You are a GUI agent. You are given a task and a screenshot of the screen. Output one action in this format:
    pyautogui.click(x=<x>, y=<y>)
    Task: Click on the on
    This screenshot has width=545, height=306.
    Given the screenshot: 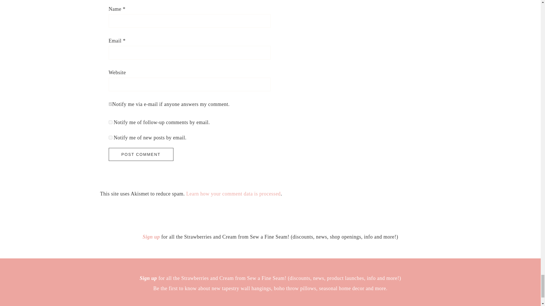 What is the action you would take?
    pyautogui.click(x=110, y=104)
    